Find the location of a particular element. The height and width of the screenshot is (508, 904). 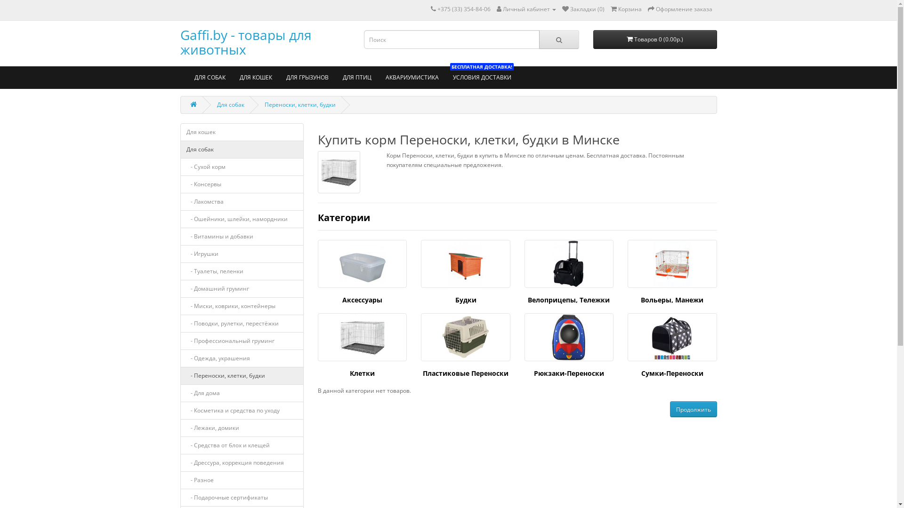

+375 (33) 354-84-06 is located at coordinates (463, 9).